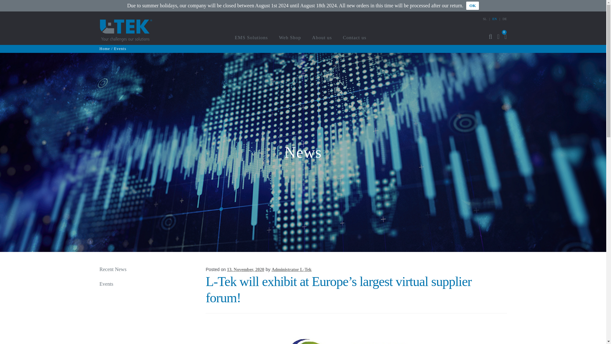 The width and height of the screenshot is (611, 344). What do you see at coordinates (504, 19) in the screenshot?
I see `DE` at bounding box center [504, 19].